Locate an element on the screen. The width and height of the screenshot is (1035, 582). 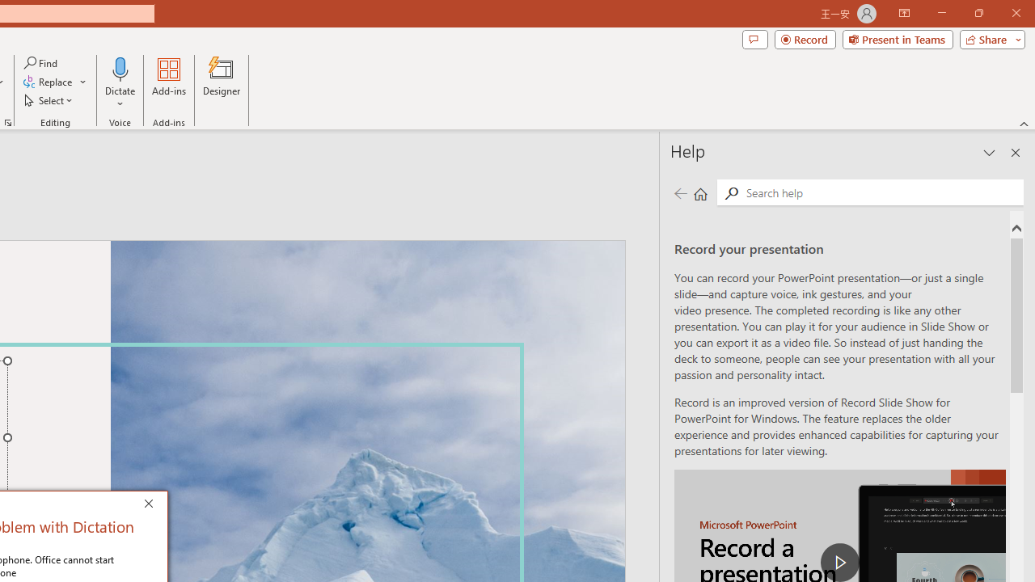
Select is located at coordinates (49, 100).